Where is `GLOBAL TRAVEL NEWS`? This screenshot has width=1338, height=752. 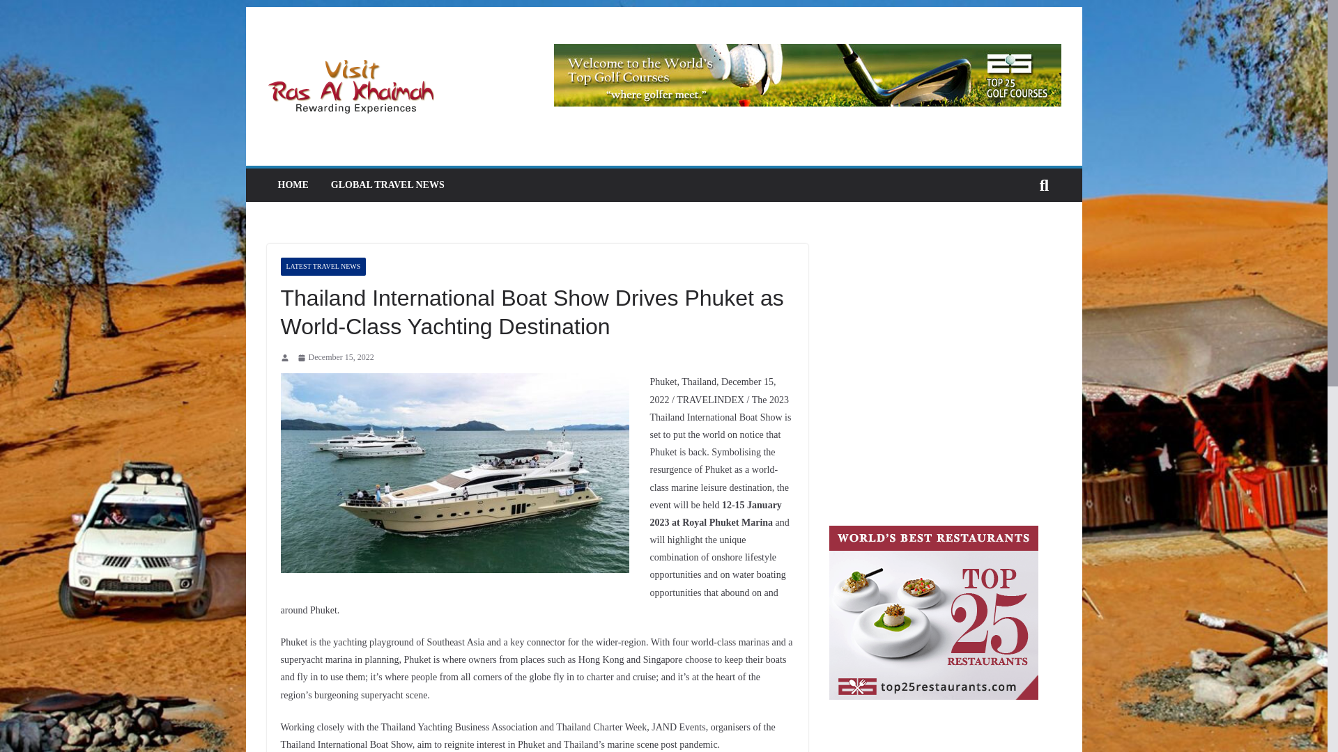 GLOBAL TRAVEL NEWS is located at coordinates (387, 185).